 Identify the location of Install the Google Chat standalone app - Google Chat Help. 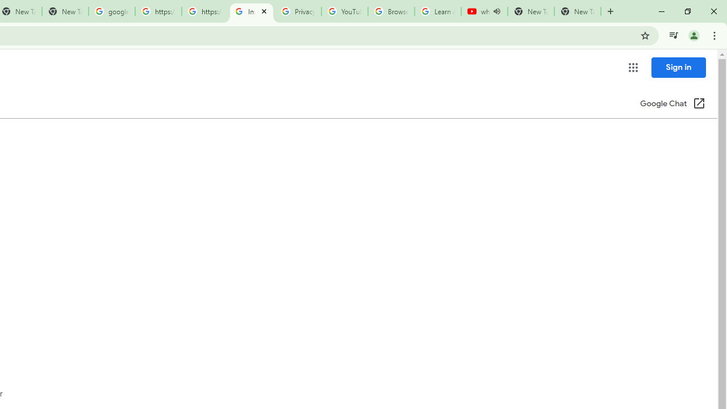
(251, 11).